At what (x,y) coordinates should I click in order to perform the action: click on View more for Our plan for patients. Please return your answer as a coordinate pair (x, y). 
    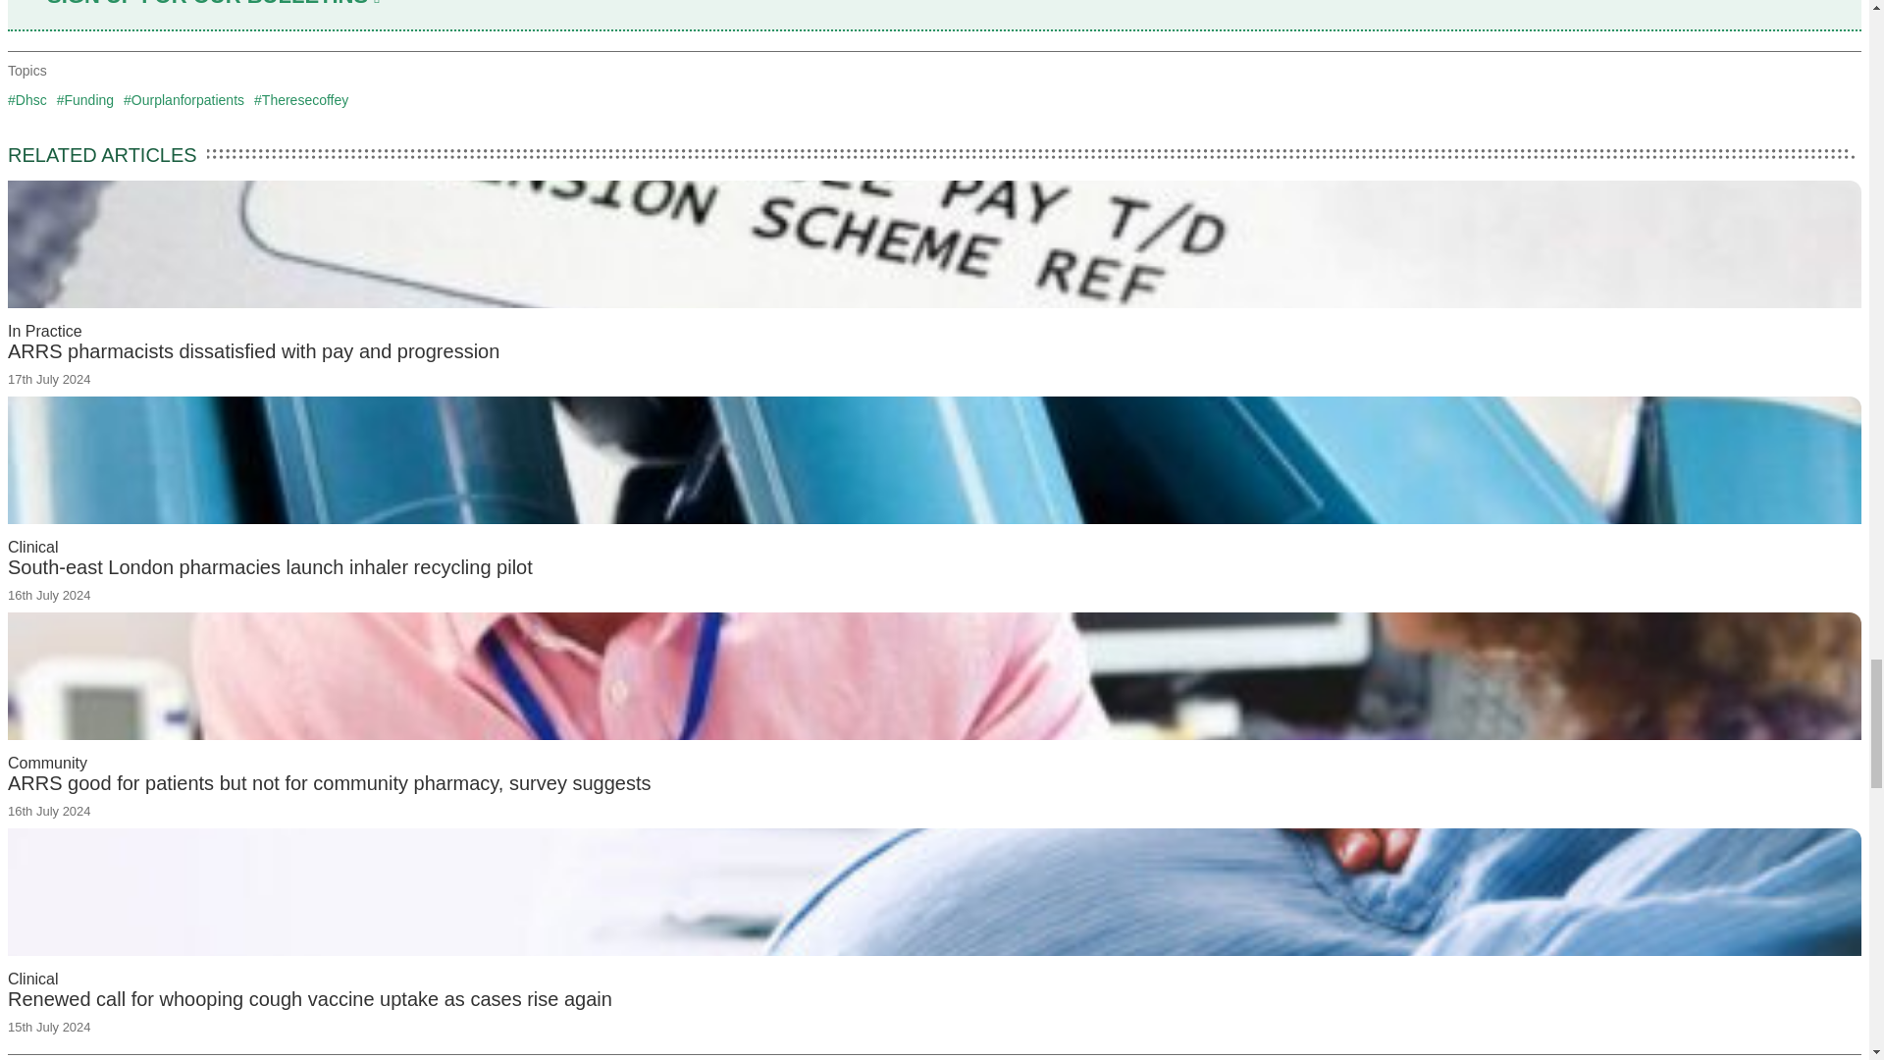
    Looking at the image, I should click on (184, 100).